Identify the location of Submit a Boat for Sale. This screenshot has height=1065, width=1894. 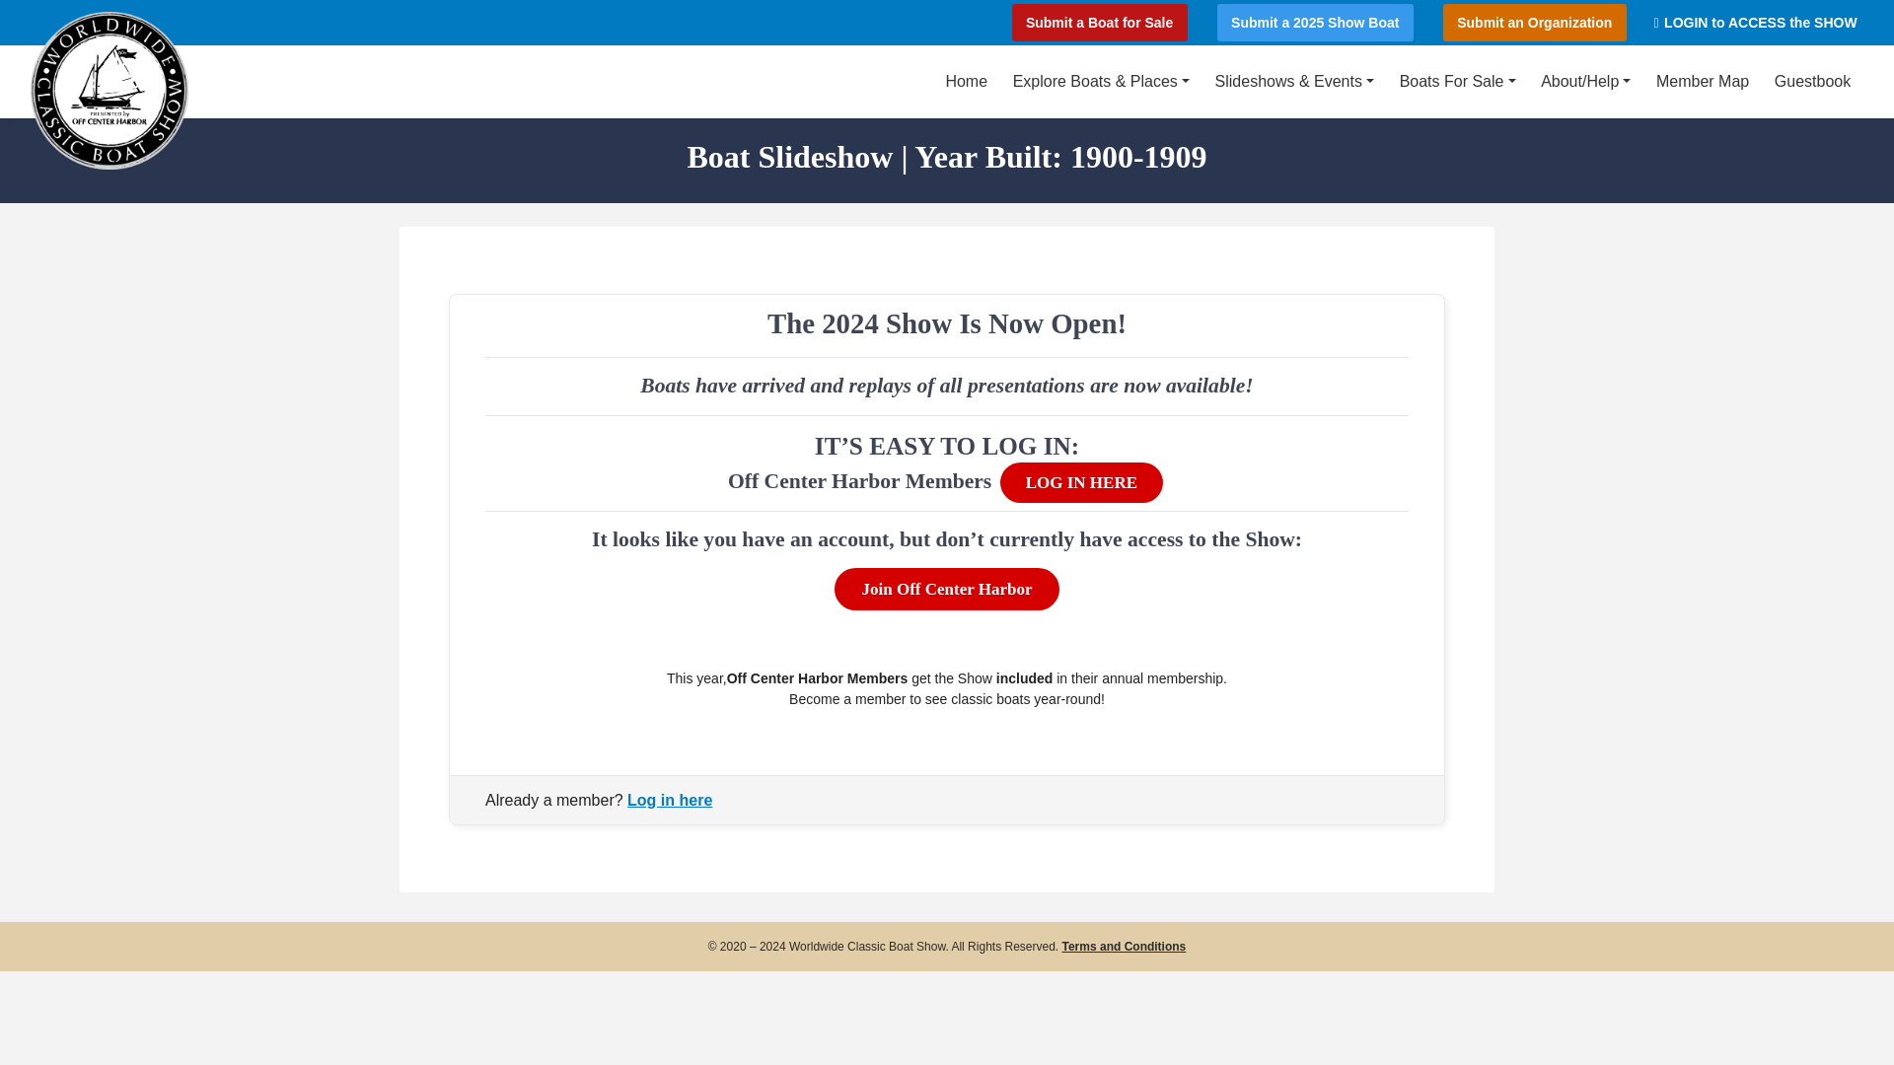
(1103, 23).